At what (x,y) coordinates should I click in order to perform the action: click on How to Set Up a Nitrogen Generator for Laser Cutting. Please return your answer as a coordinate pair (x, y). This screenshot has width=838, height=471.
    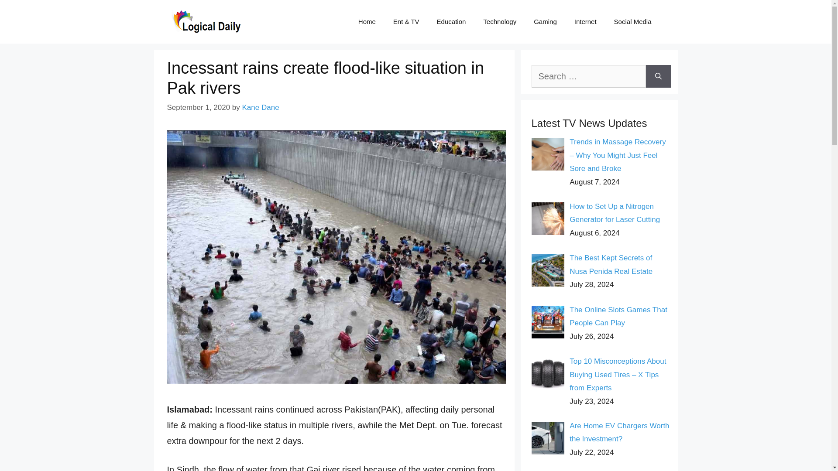
    Looking at the image, I should click on (615, 213).